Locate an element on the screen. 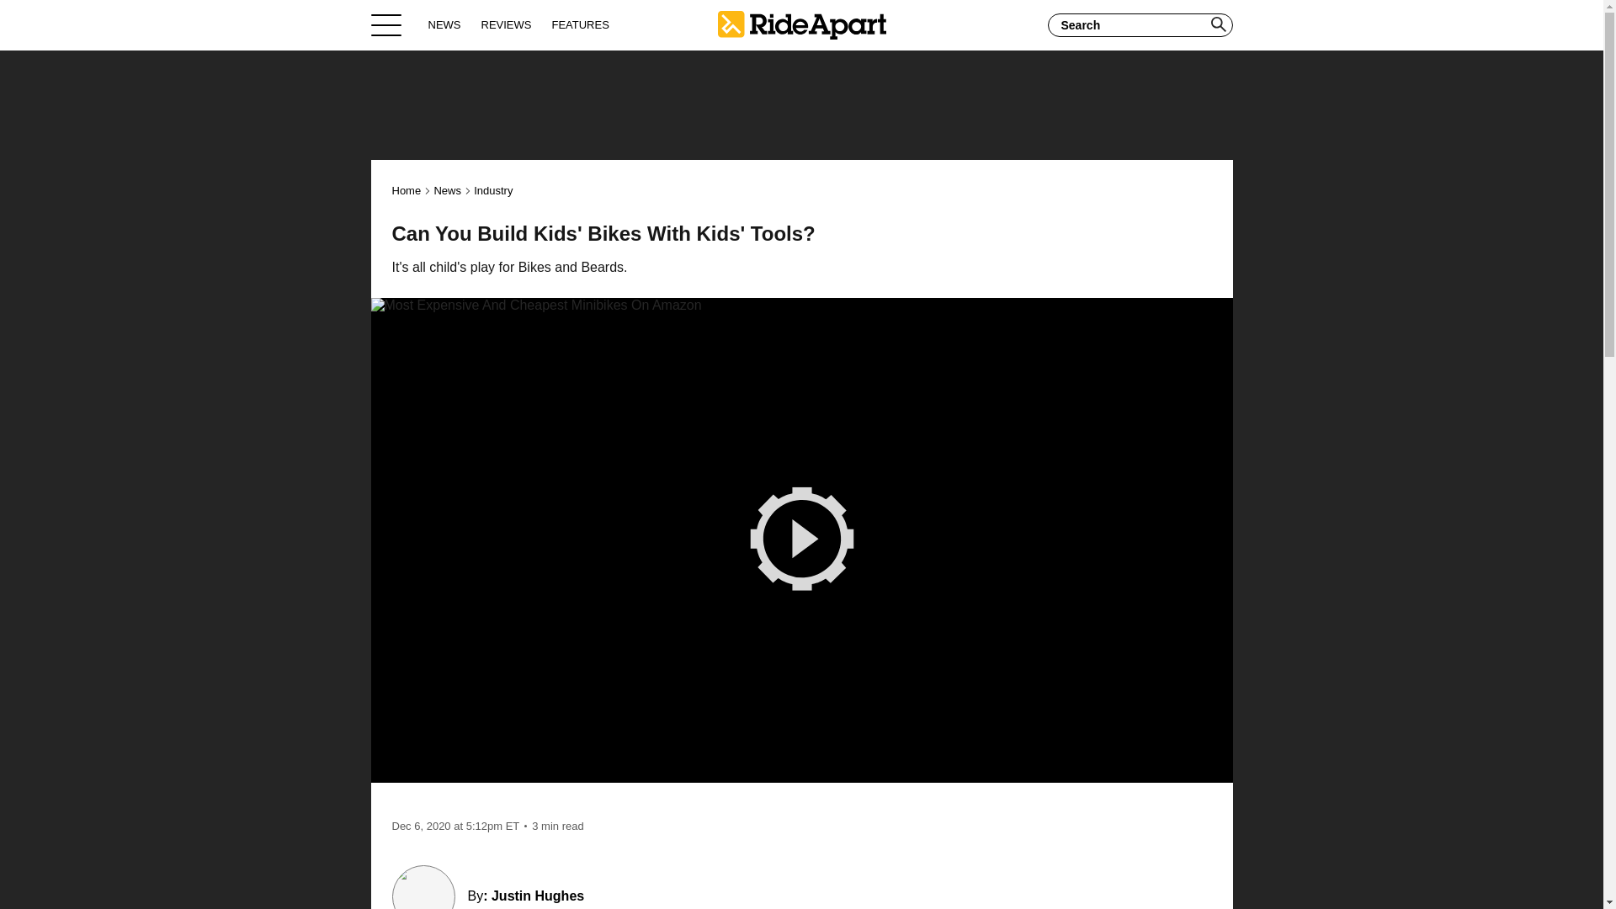 Image resolution: width=1616 pixels, height=909 pixels. Home is located at coordinates (801, 24).